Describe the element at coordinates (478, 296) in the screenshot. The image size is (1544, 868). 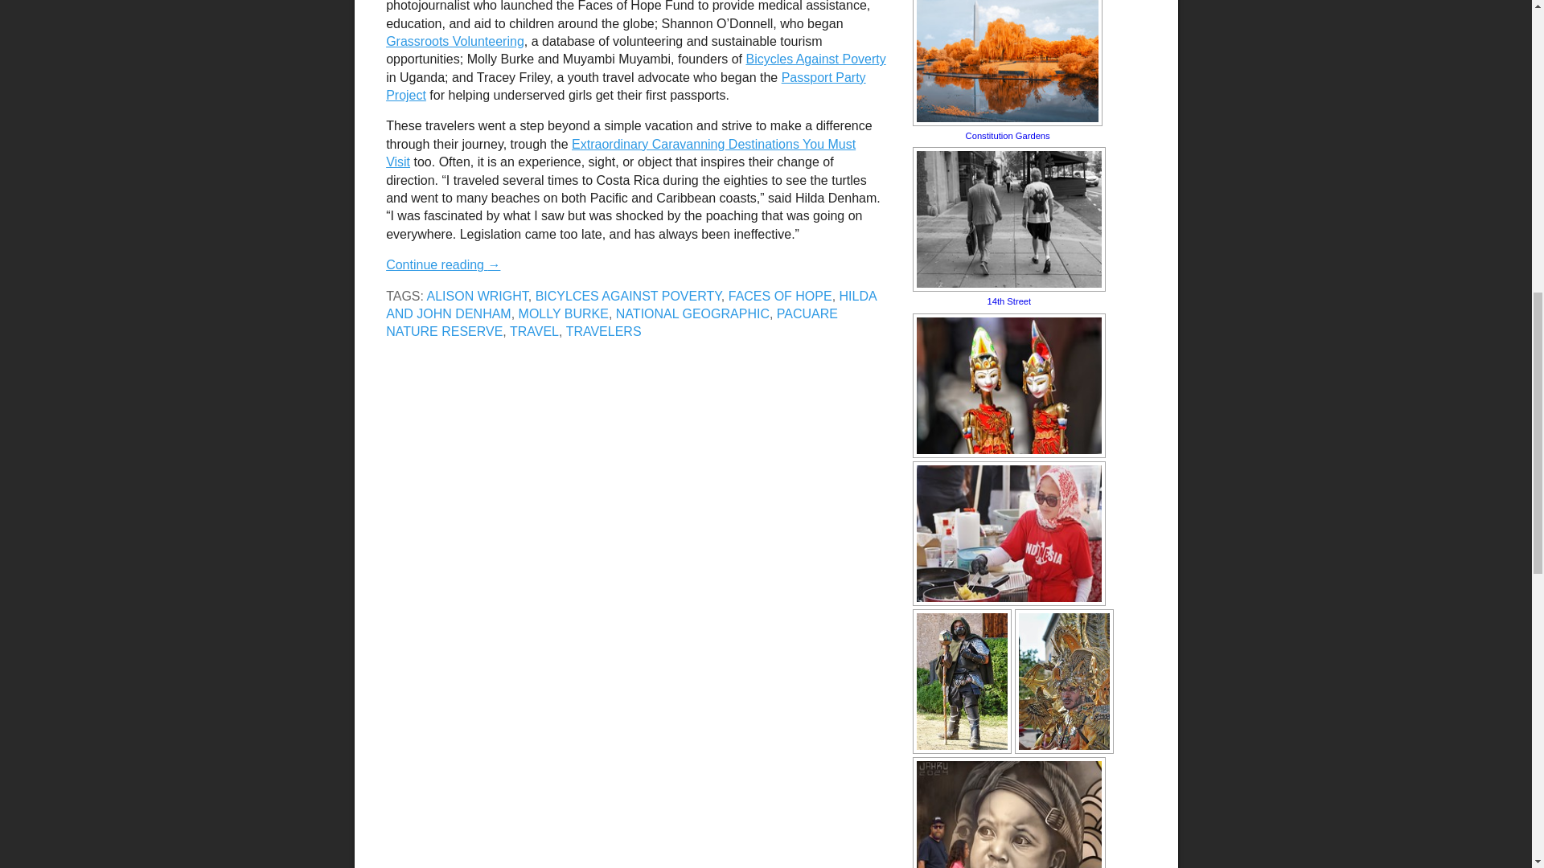
I see `ALISON WRIGHT` at that location.